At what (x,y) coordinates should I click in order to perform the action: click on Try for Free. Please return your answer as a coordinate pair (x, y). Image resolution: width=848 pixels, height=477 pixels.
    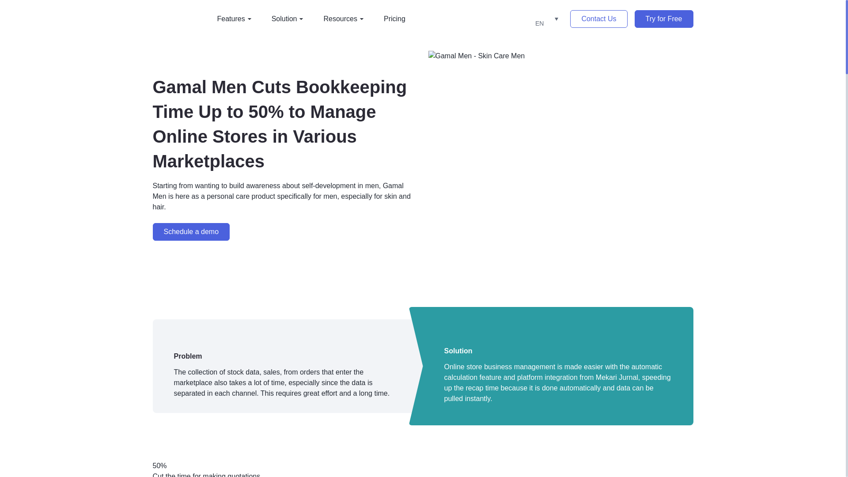
    Looking at the image, I should click on (664, 19).